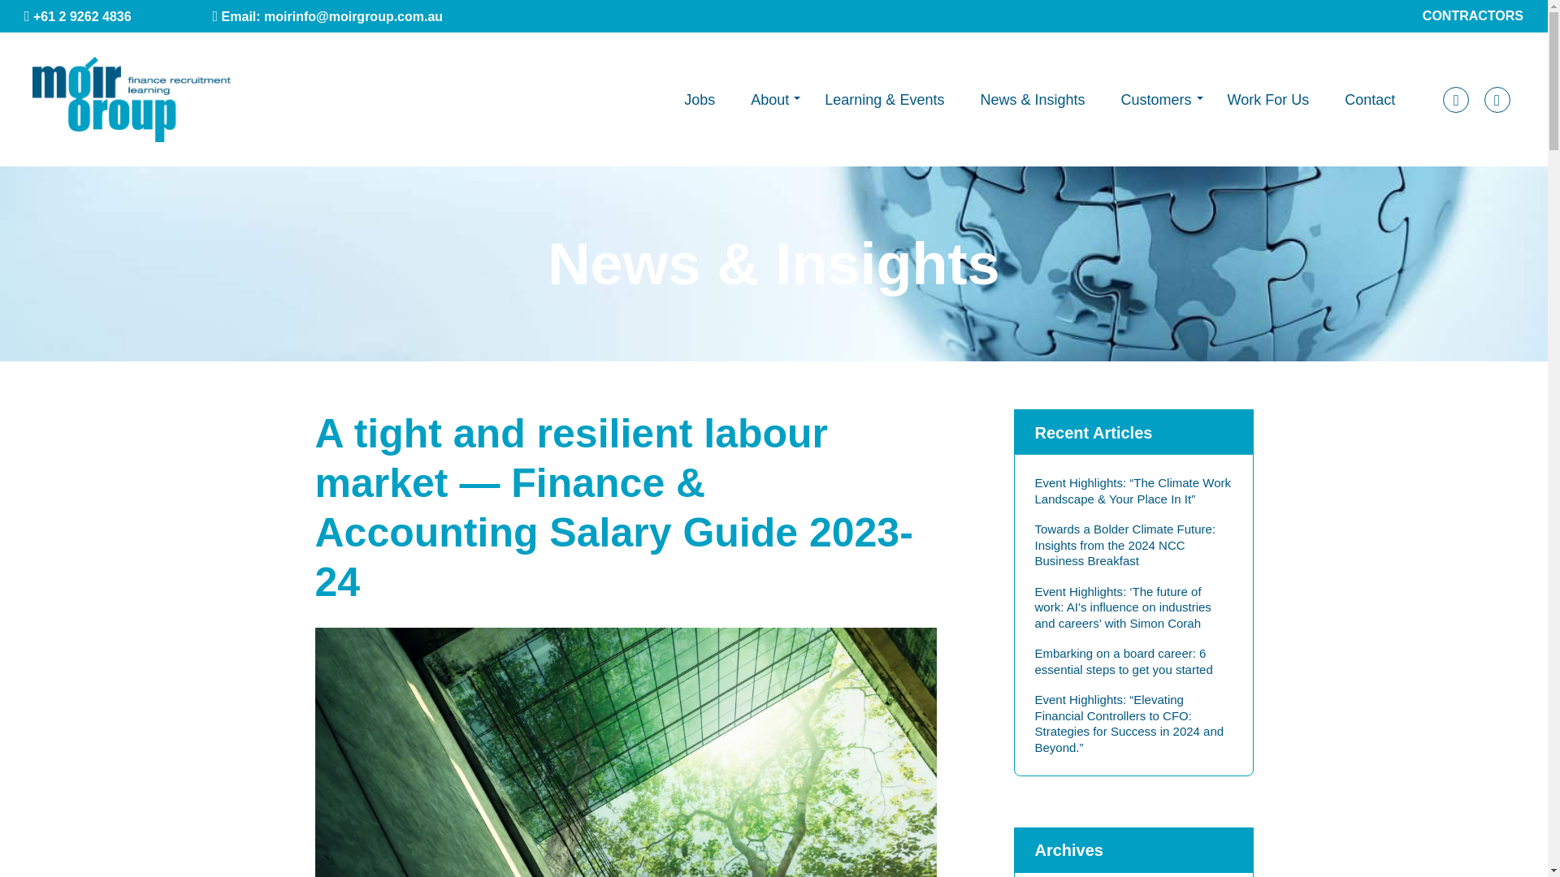 Image resolution: width=1560 pixels, height=877 pixels. Describe the element at coordinates (1267, 99) in the screenshot. I see `Work For Us` at that location.